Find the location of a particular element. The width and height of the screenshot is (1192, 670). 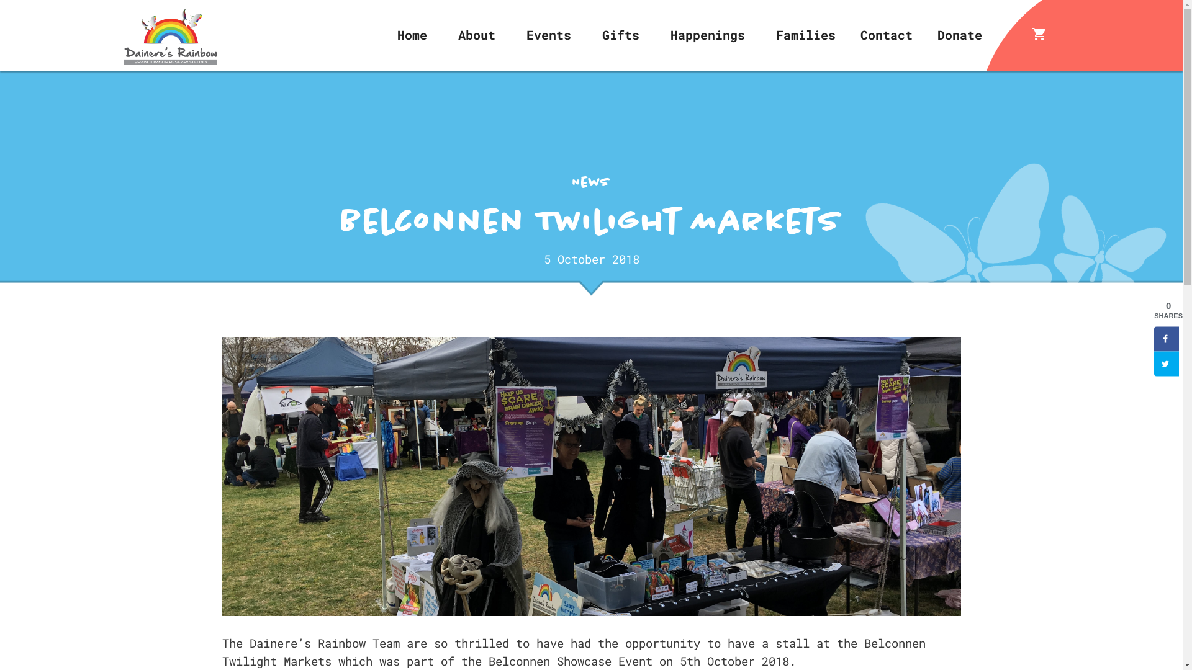

Gifts is located at coordinates (621, 35).